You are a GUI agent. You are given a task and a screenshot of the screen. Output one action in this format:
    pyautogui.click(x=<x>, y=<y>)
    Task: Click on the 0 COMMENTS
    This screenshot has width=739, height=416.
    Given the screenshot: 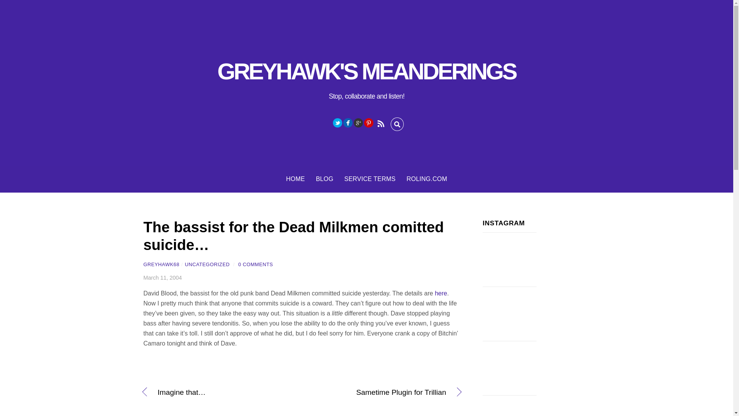 What is the action you would take?
    pyautogui.click(x=255, y=264)
    